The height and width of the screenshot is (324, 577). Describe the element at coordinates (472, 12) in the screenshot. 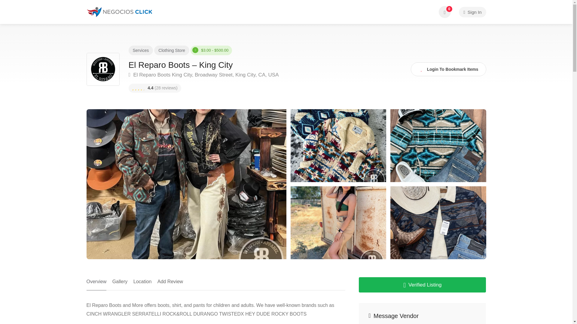

I see `Sign In` at that location.